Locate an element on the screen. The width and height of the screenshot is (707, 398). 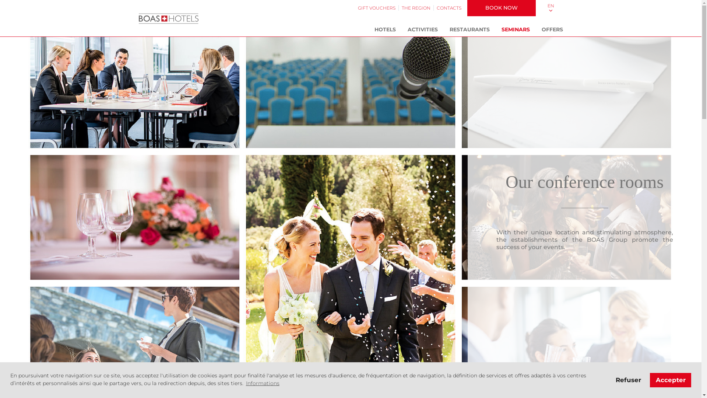
BOOK NOW is located at coordinates (501, 8).